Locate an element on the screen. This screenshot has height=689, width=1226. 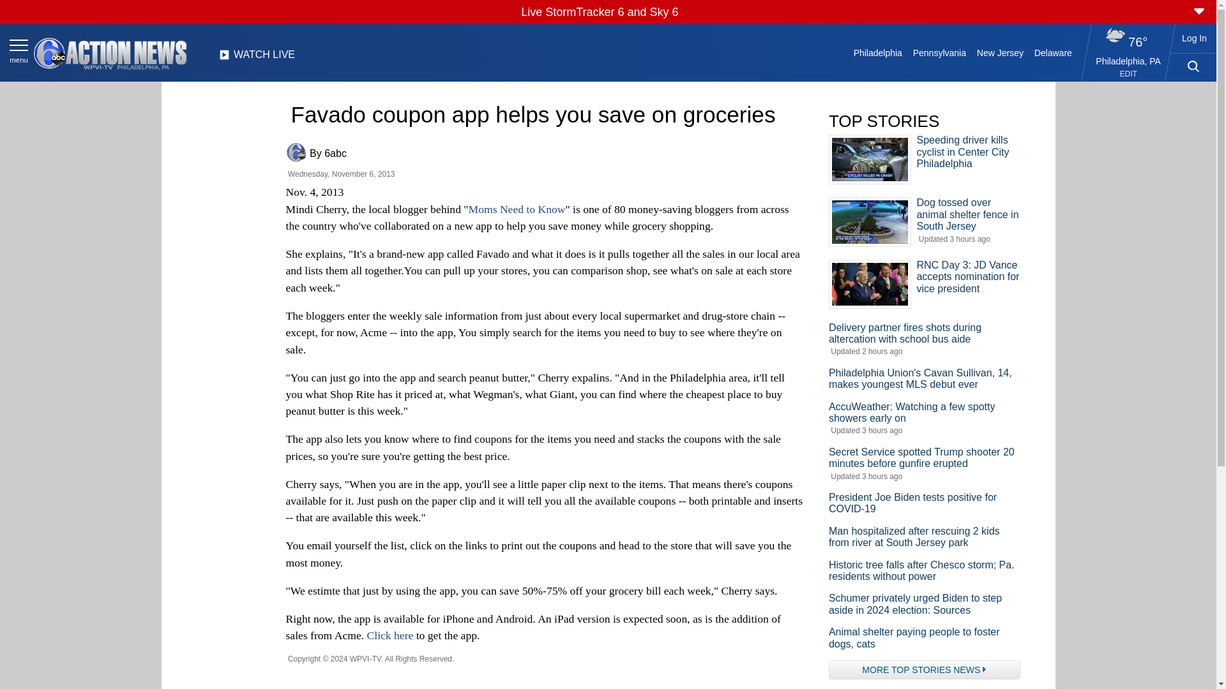
WATCH LIVE is located at coordinates (257, 58).